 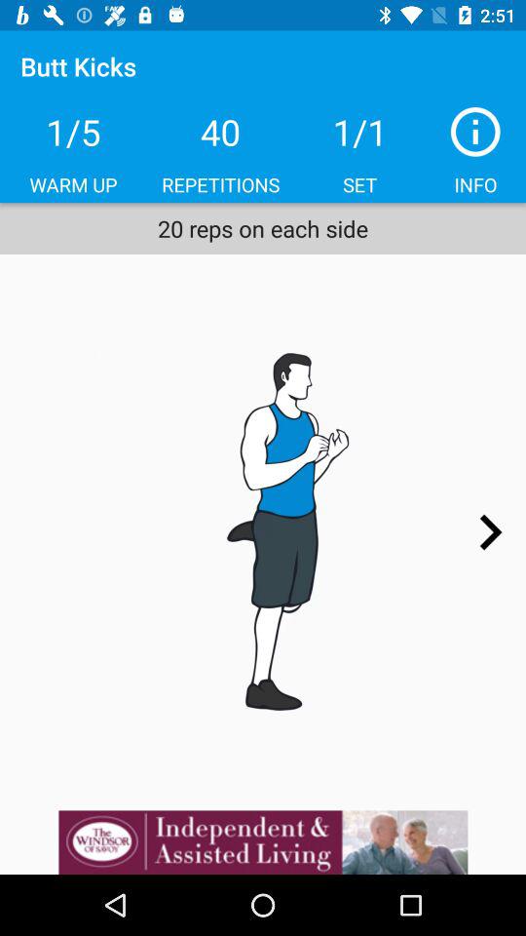 What do you see at coordinates (263, 842) in the screenshot?
I see `open advertisement` at bounding box center [263, 842].